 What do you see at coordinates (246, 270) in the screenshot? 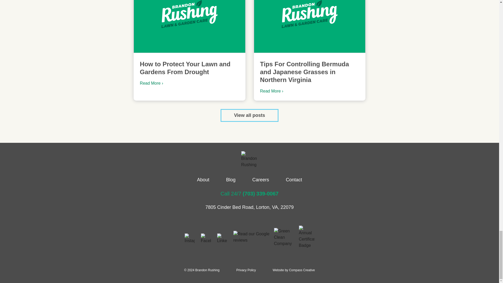
I see `Privacy Policy` at bounding box center [246, 270].